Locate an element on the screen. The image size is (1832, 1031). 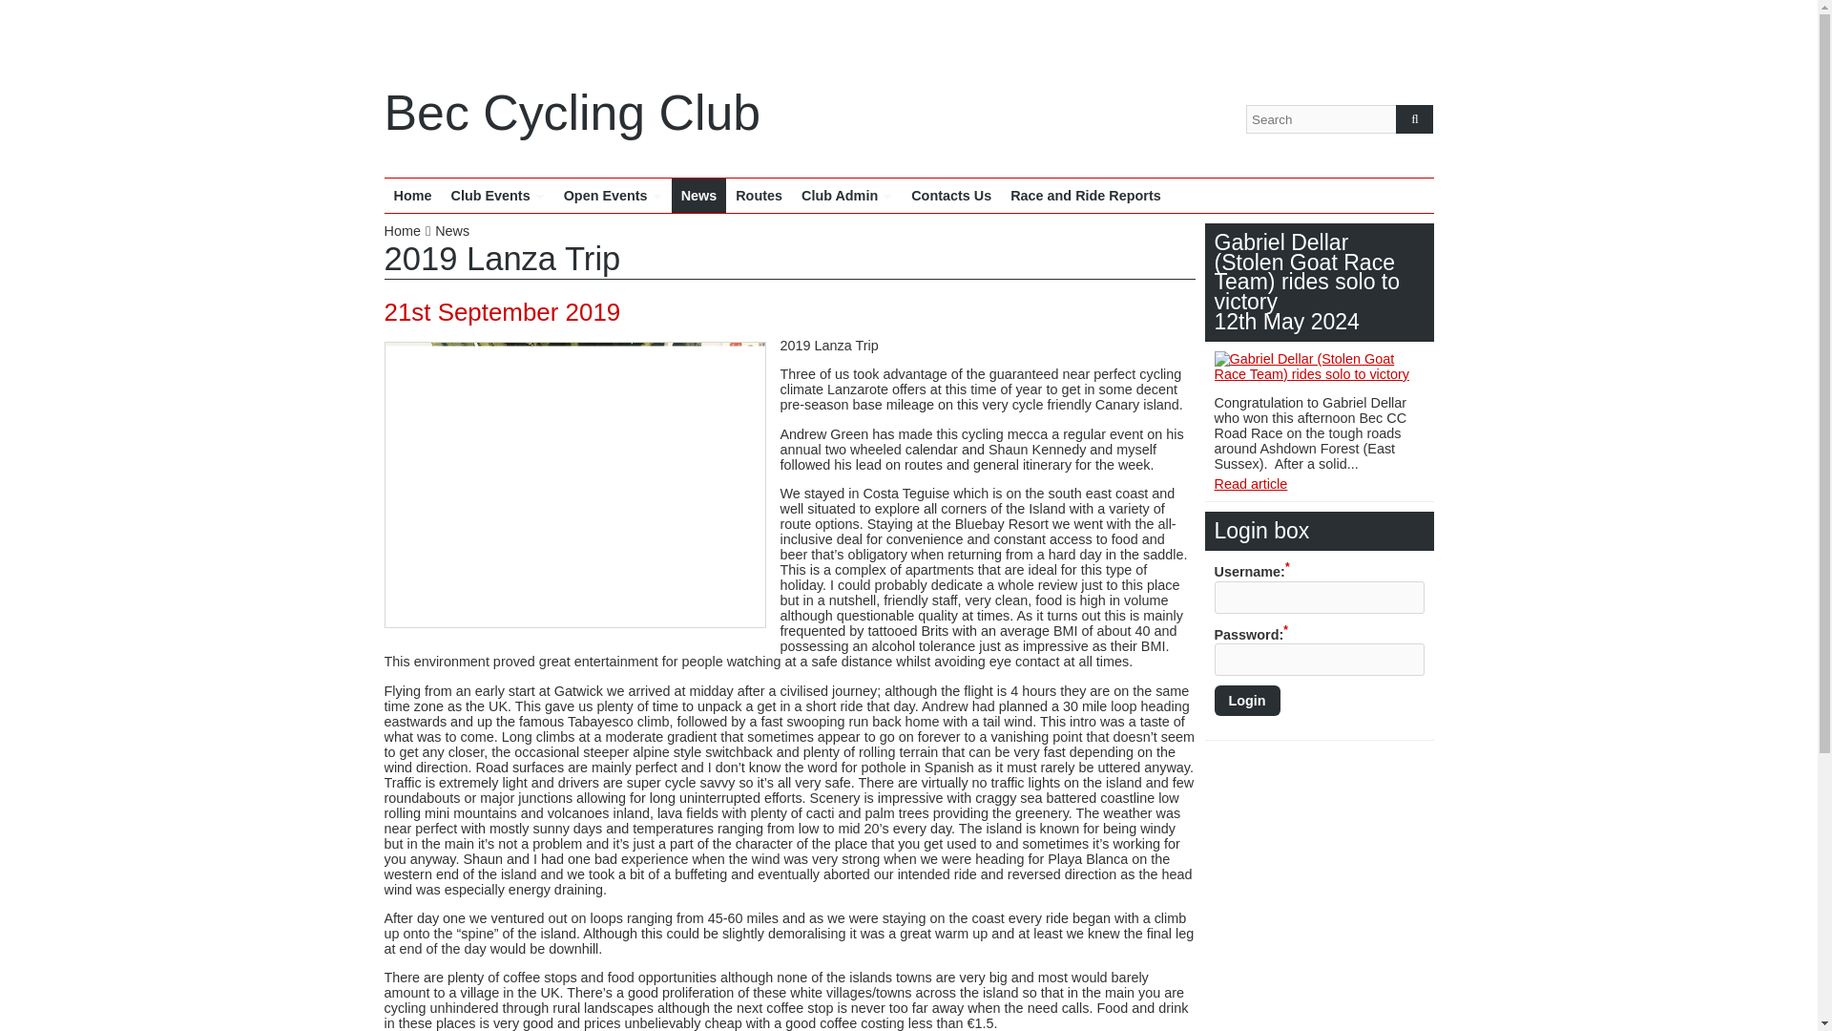
Login is located at coordinates (1246, 701).